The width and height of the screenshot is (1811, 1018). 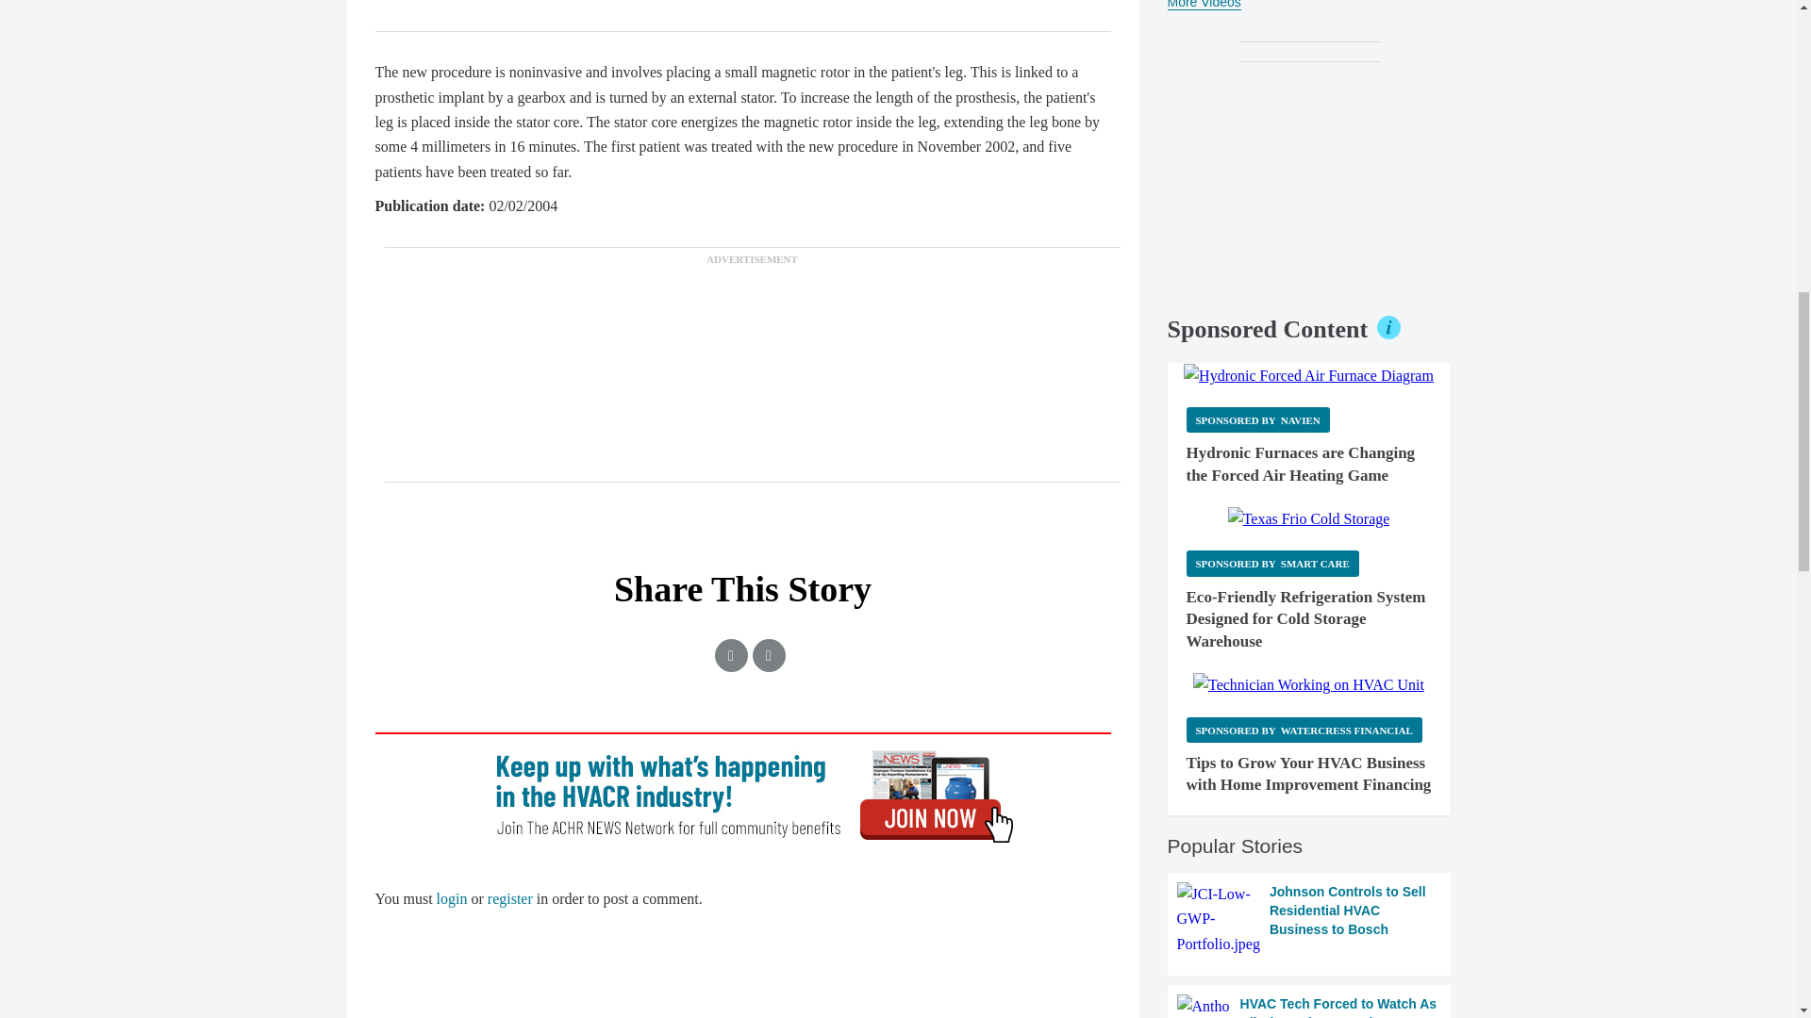 What do you see at coordinates (1309, 518) in the screenshot?
I see `Texas Frio Cold Storage` at bounding box center [1309, 518].